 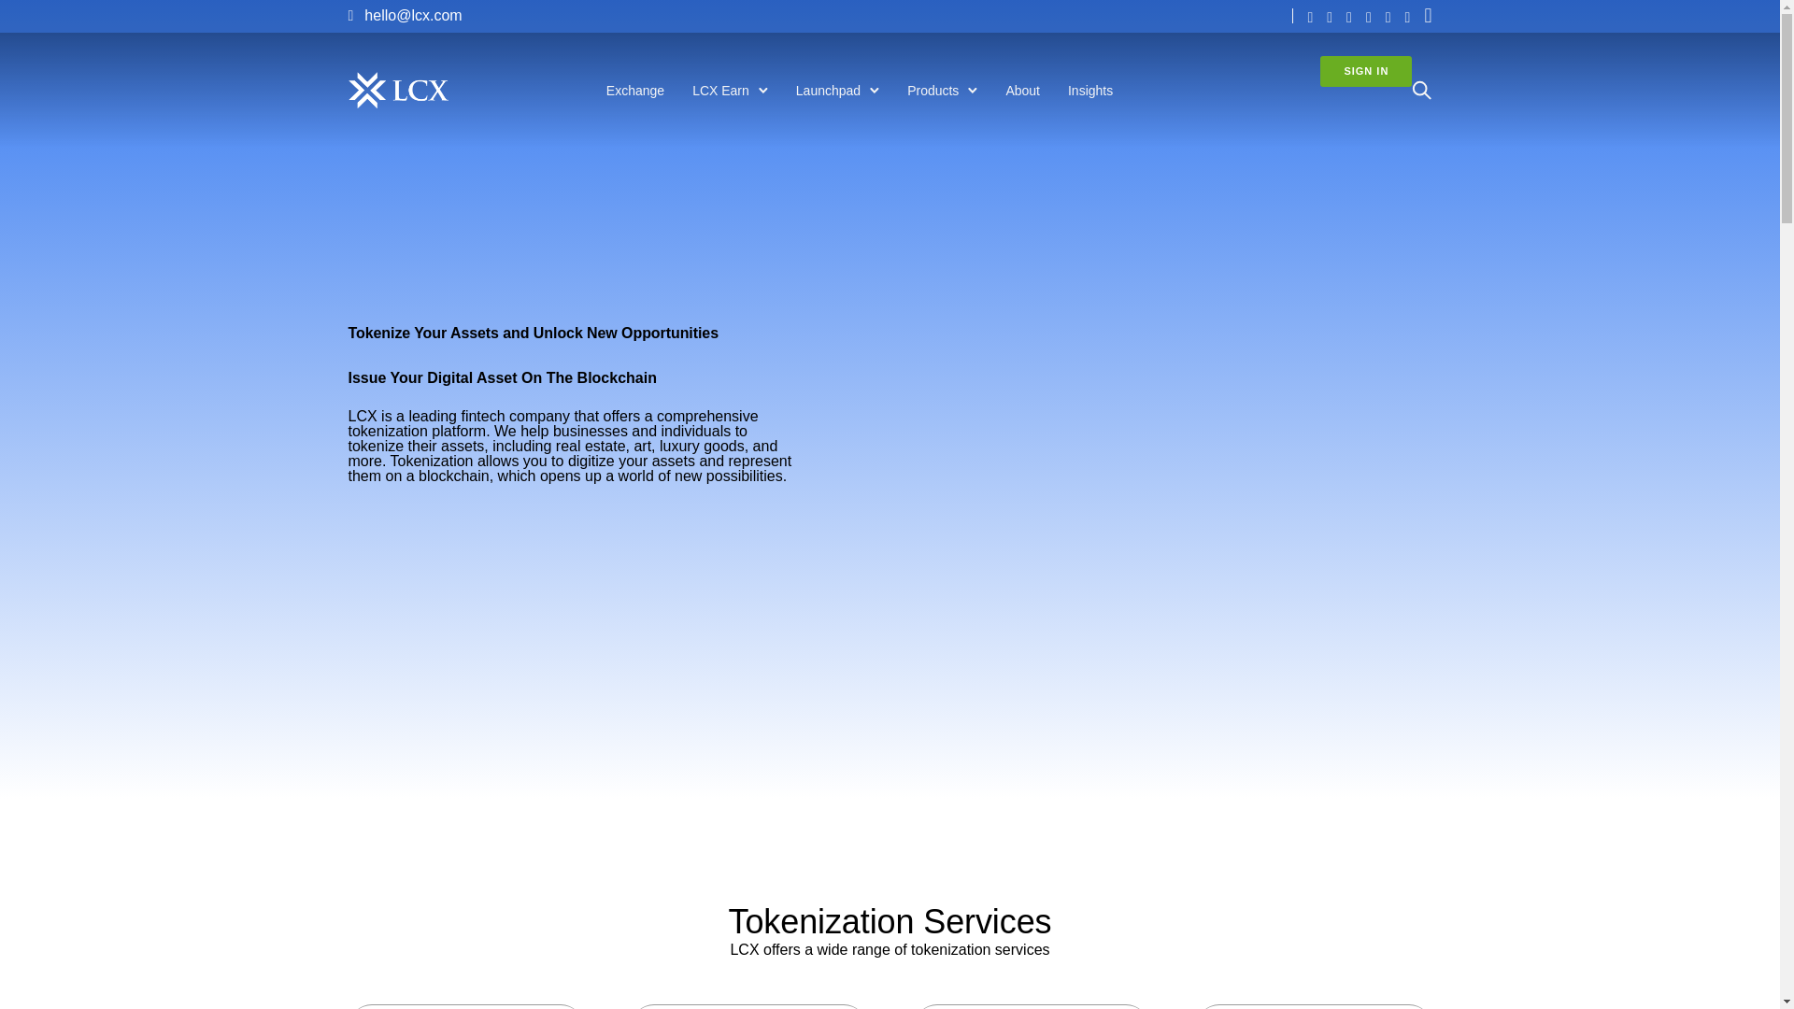 I want to click on Exchange, so click(x=635, y=90).